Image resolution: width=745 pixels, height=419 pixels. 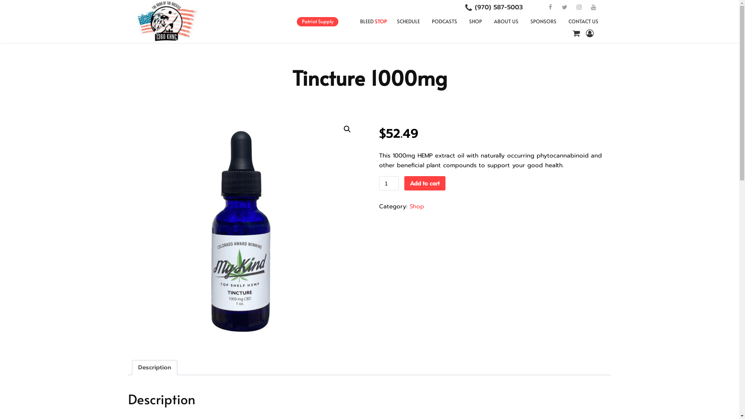 I want to click on Shop, so click(x=417, y=206).